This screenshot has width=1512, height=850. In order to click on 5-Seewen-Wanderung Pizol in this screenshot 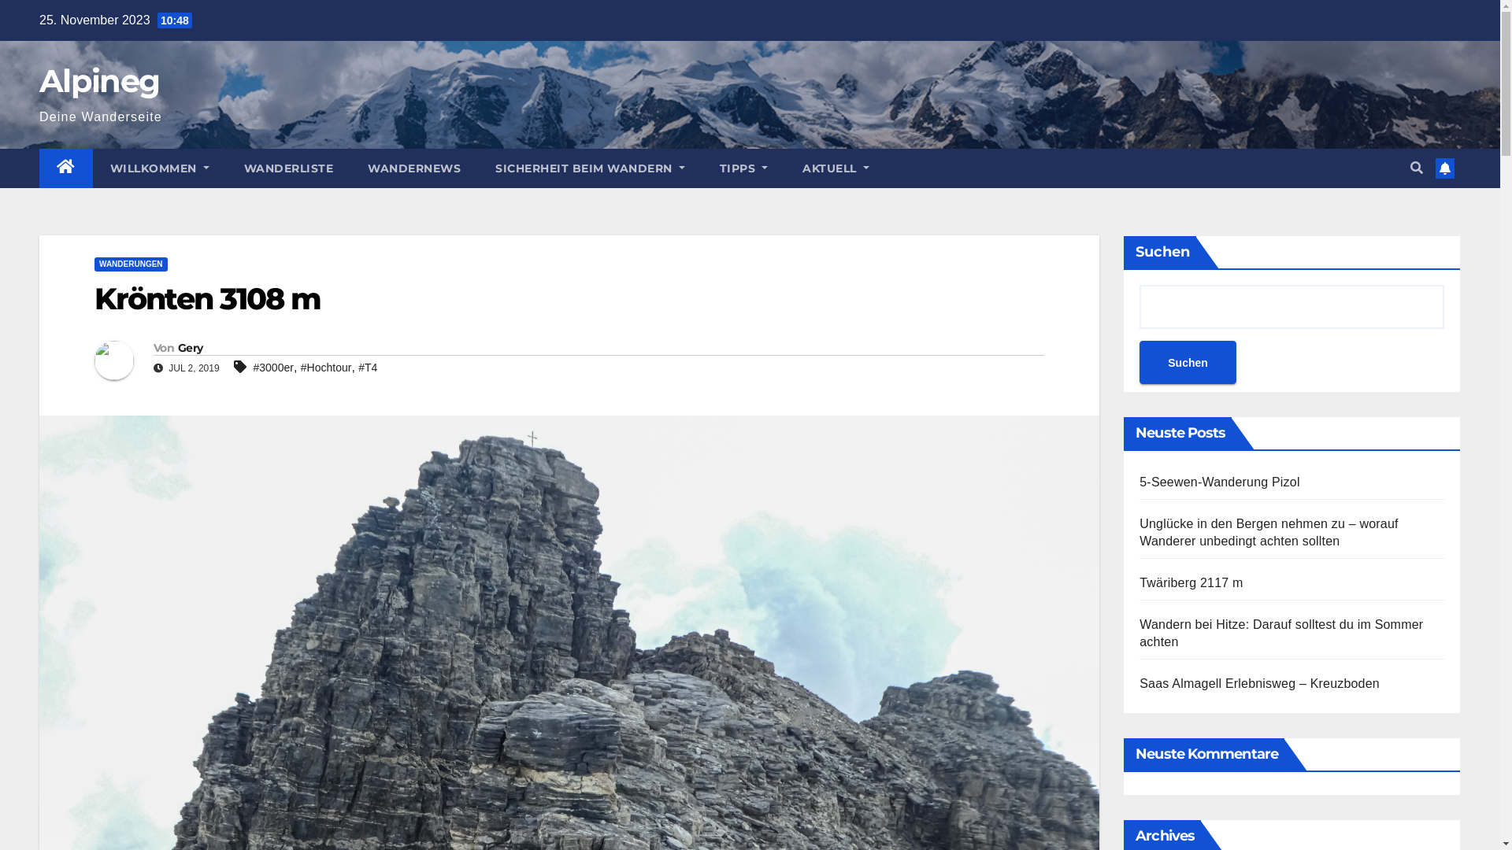, I will do `click(1219, 482)`.